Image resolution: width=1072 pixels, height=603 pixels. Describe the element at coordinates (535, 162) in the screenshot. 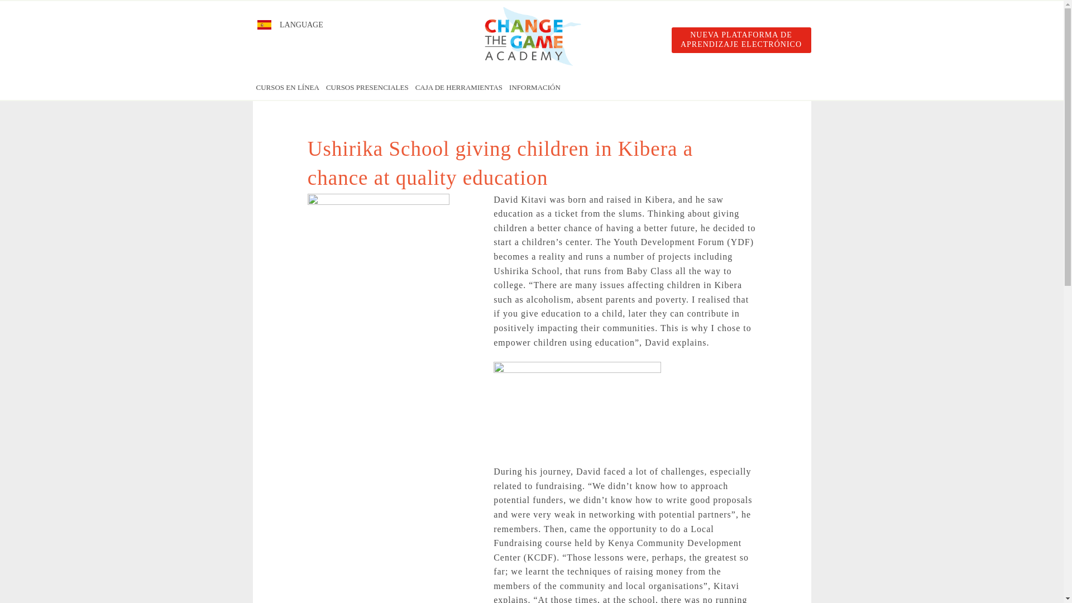

I see `EJEMPLOS` at that location.